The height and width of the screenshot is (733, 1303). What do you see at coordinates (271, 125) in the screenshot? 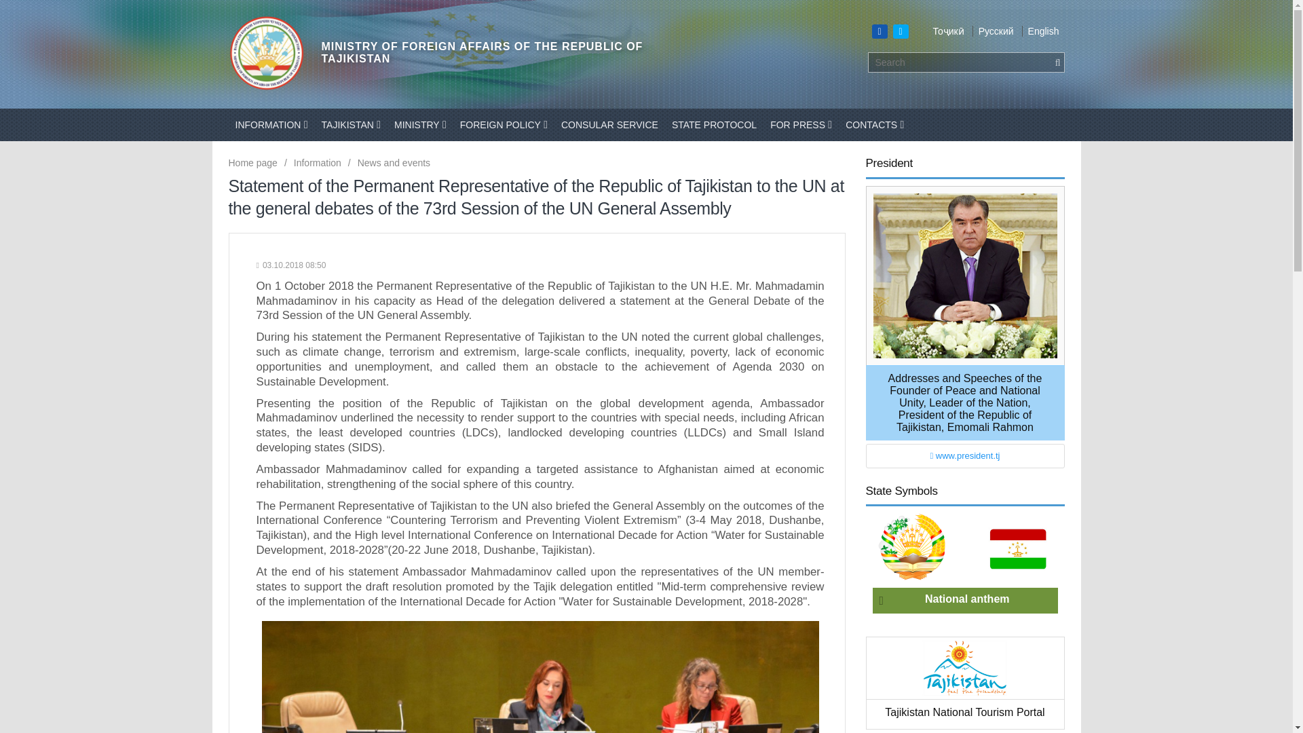
I see `Information` at bounding box center [271, 125].